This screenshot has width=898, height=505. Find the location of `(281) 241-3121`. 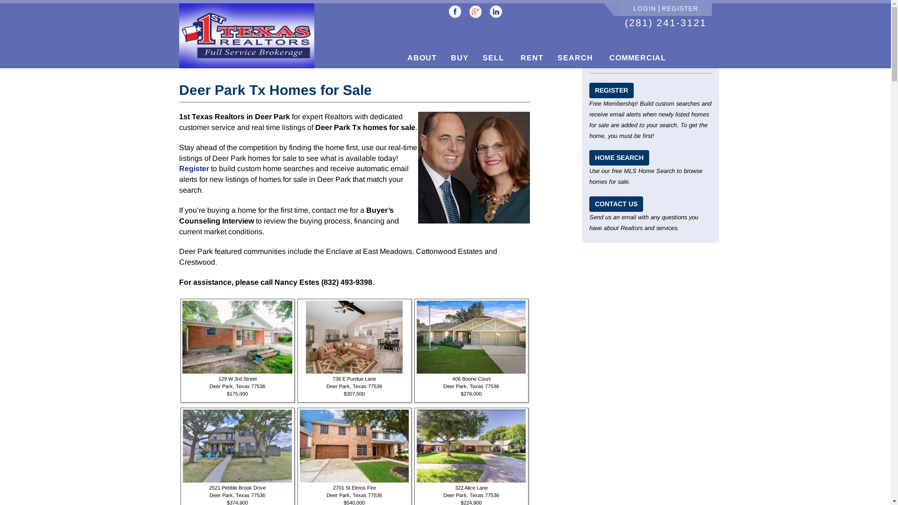

(281) 241-3121 is located at coordinates (666, 22).